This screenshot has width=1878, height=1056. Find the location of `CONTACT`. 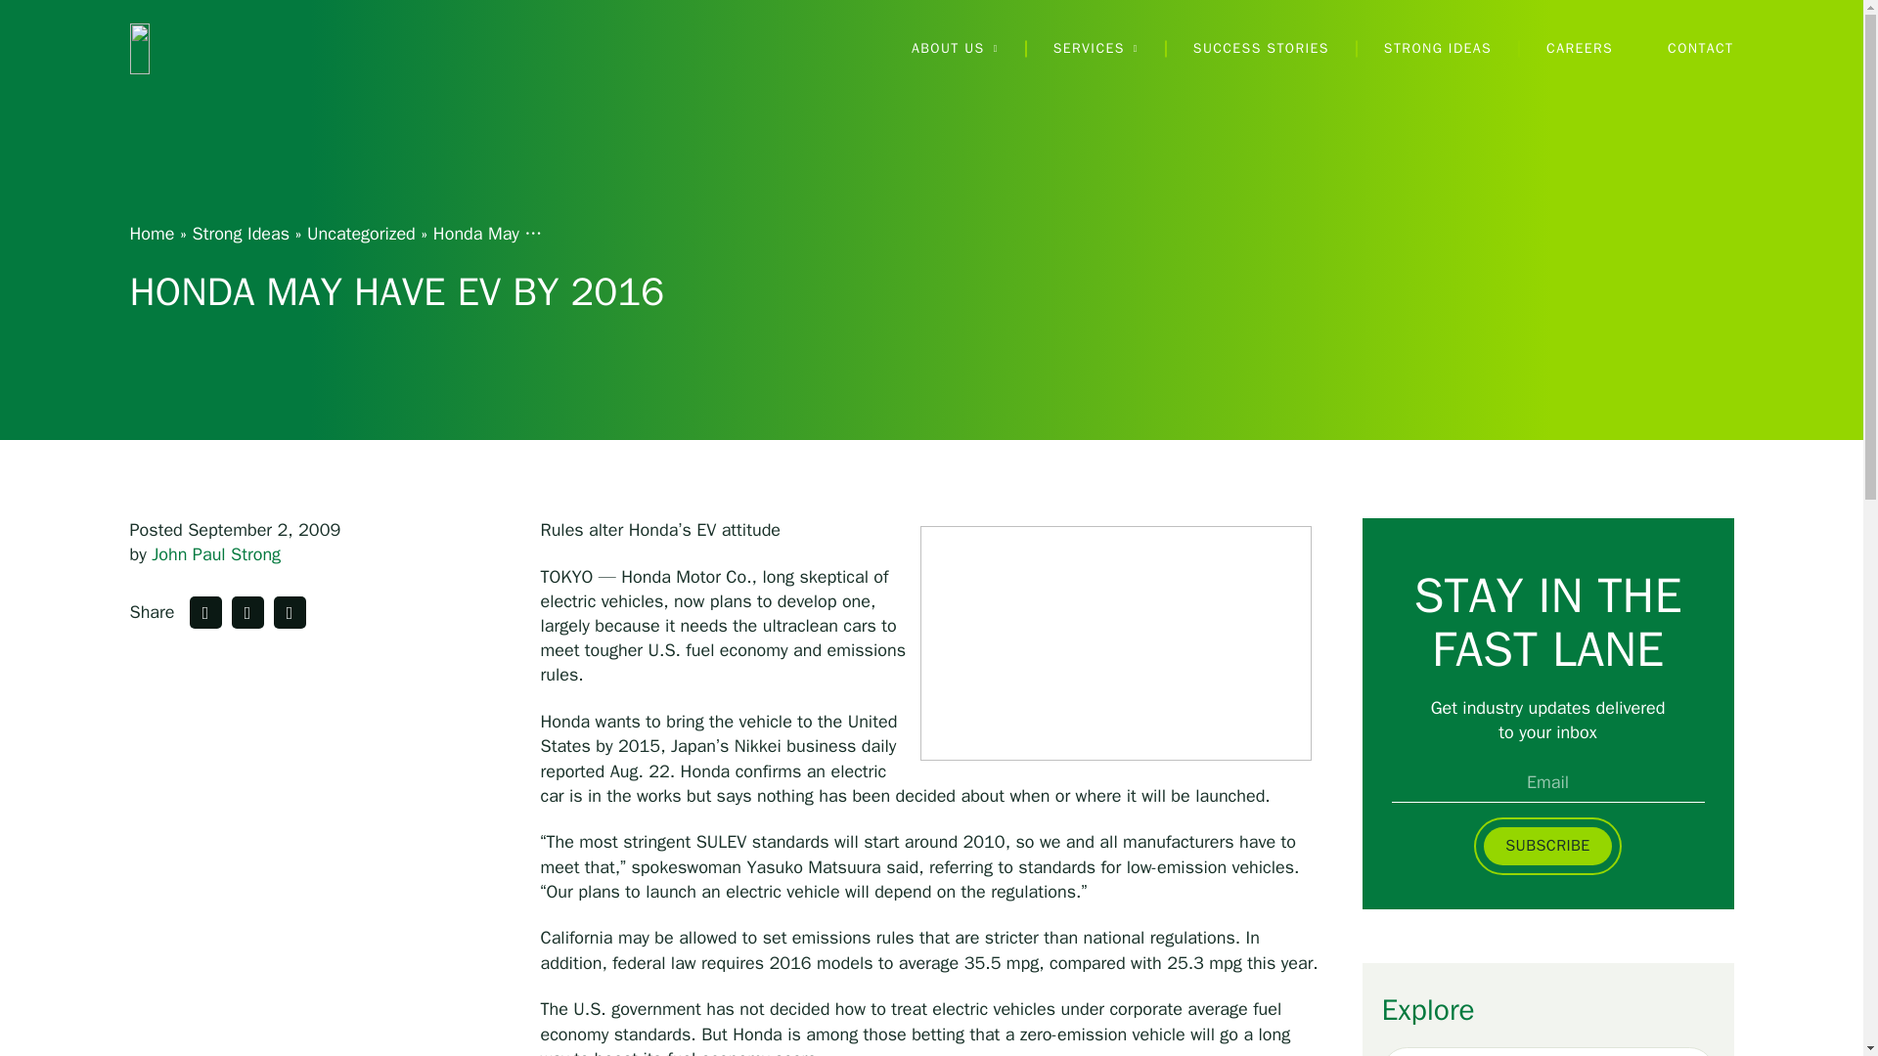

CONTACT is located at coordinates (1700, 49).